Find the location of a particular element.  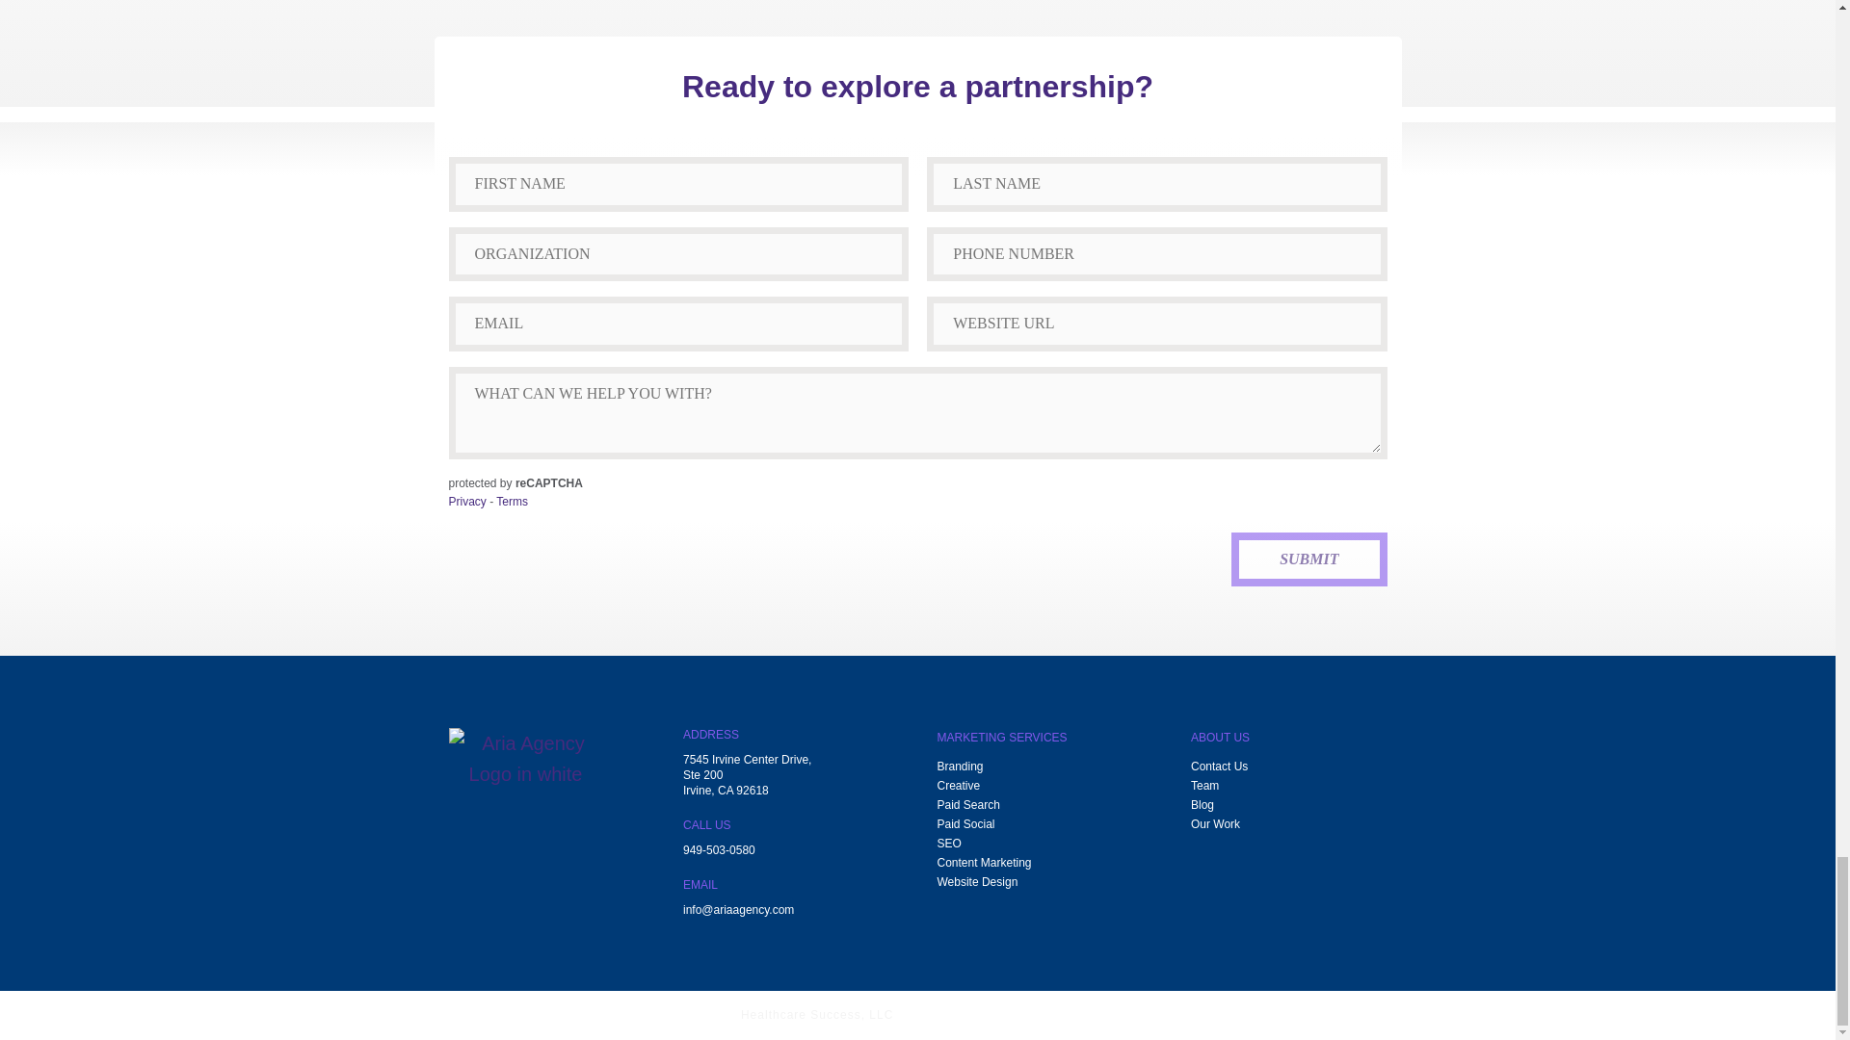

ABOUT US is located at coordinates (1220, 742).